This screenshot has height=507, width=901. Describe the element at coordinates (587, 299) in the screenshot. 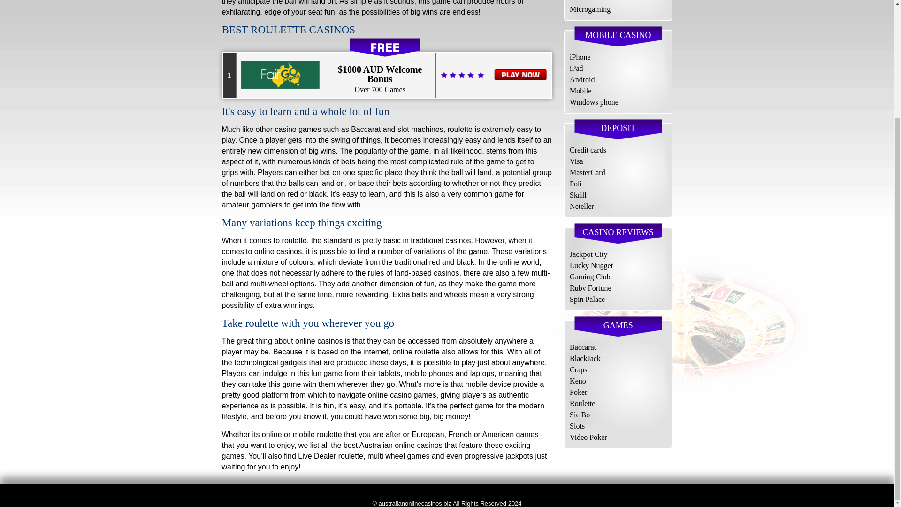

I see `Spin Palace` at that location.